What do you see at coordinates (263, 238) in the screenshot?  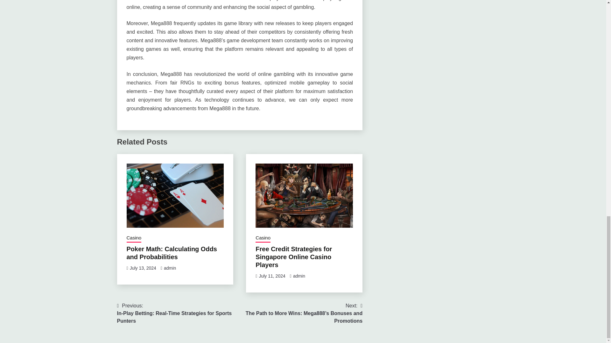 I see `Casino` at bounding box center [263, 238].